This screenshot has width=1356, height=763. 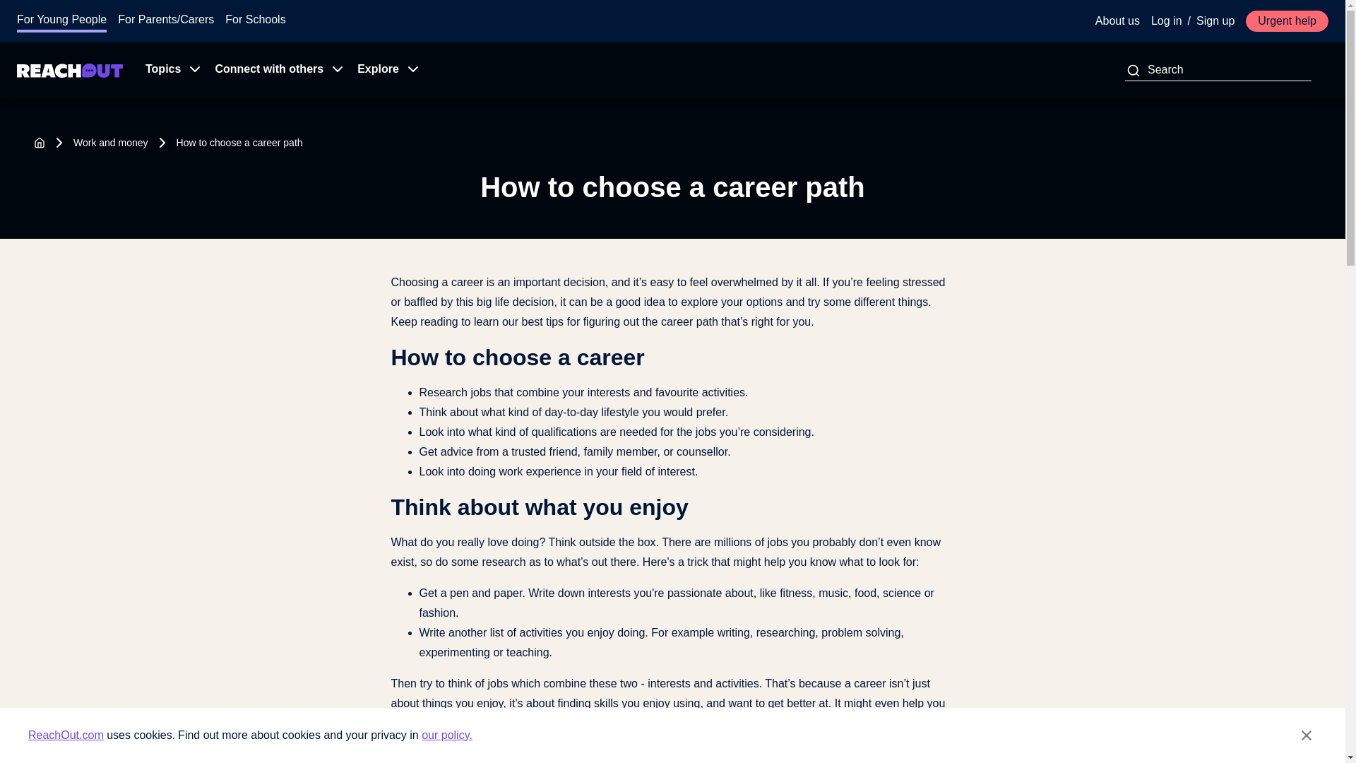 What do you see at coordinates (274, 71) in the screenshot?
I see `Connect with others` at bounding box center [274, 71].